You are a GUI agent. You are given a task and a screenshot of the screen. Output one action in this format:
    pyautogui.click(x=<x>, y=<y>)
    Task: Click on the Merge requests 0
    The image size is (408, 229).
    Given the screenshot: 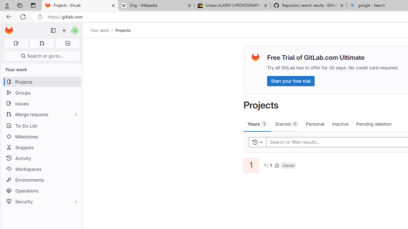 What is the action you would take?
    pyautogui.click(x=42, y=43)
    